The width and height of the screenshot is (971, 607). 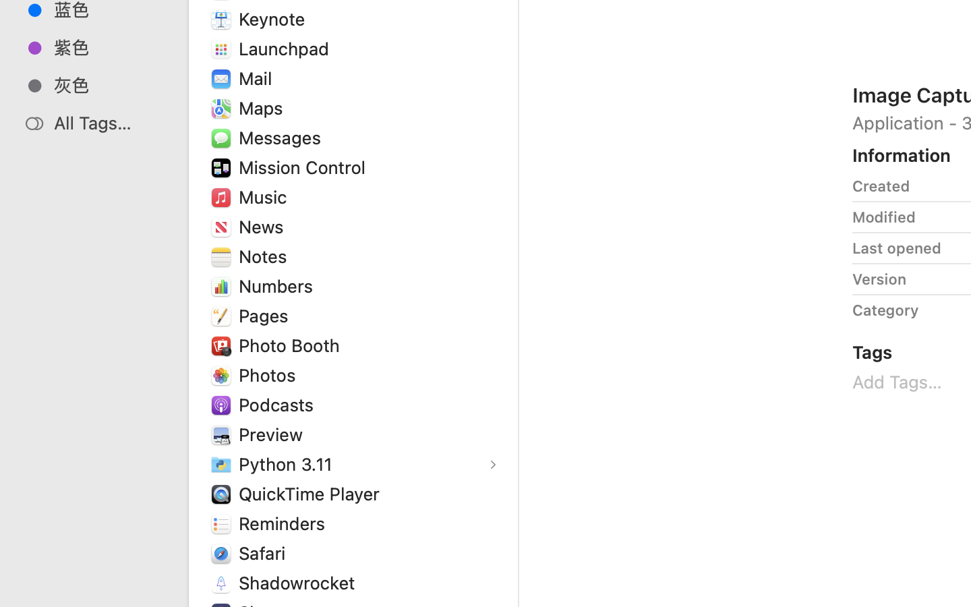 What do you see at coordinates (109, 123) in the screenshot?
I see `All Tags…` at bounding box center [109, 123].